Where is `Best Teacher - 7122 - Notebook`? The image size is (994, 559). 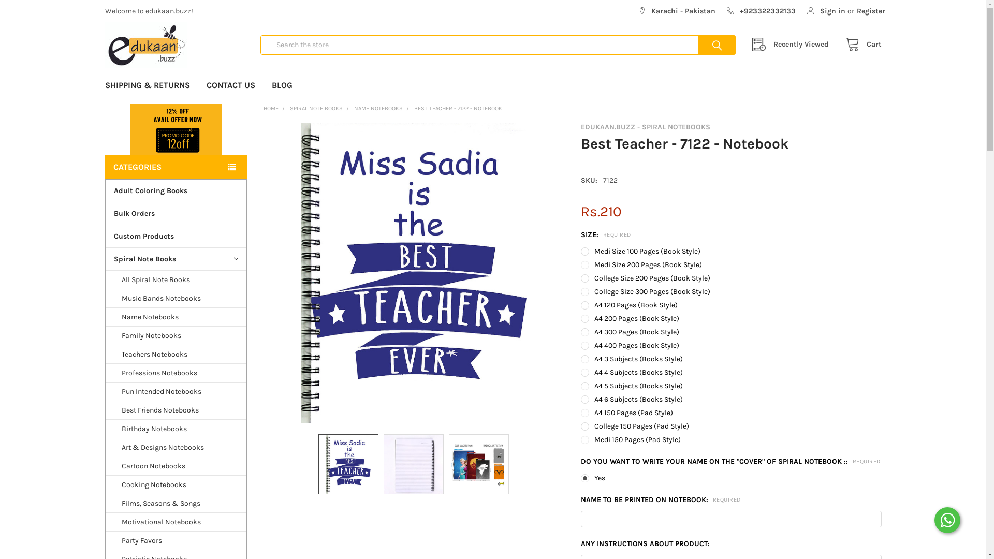 Best Teacher - 7122 - Notebook is located at coordinates (414, 464).